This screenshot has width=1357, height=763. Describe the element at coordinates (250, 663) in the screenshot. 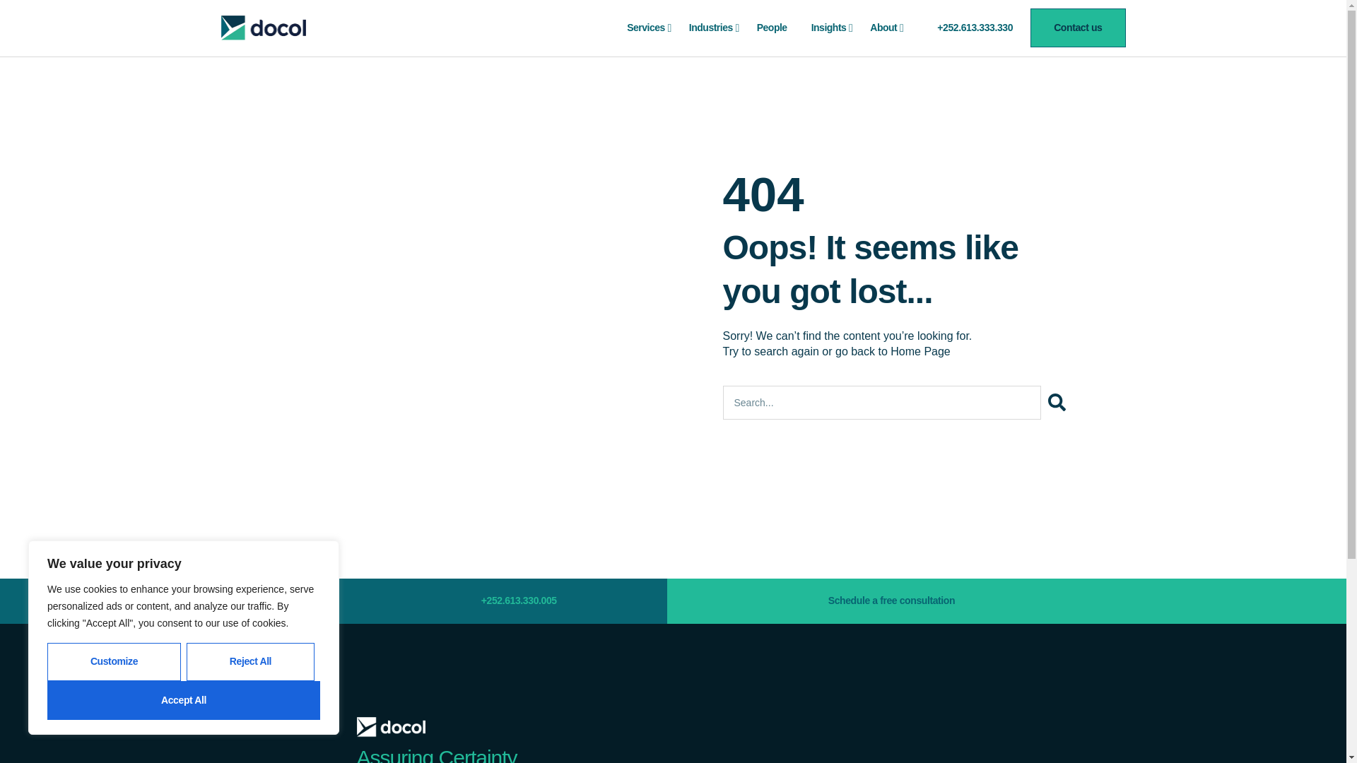

I see `Reject All` at that location.